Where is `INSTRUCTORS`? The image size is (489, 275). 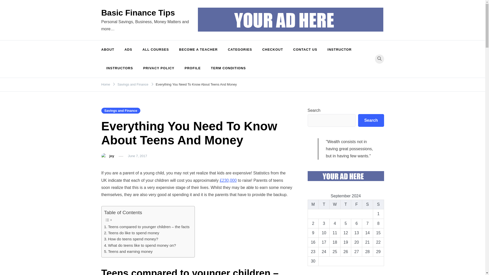
INSTRUCTORS is located at coordinates (120, 68).